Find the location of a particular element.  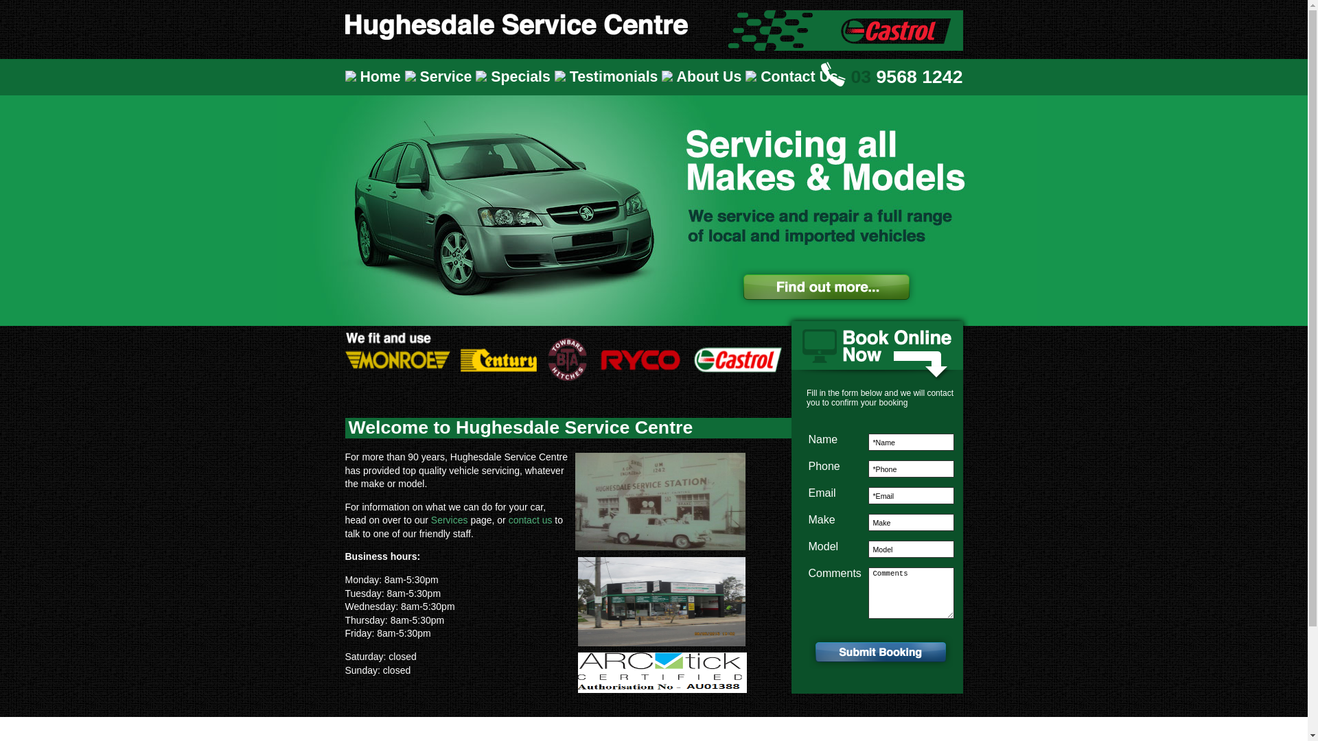

 Contact Us  is located at coordinates (794, 77).